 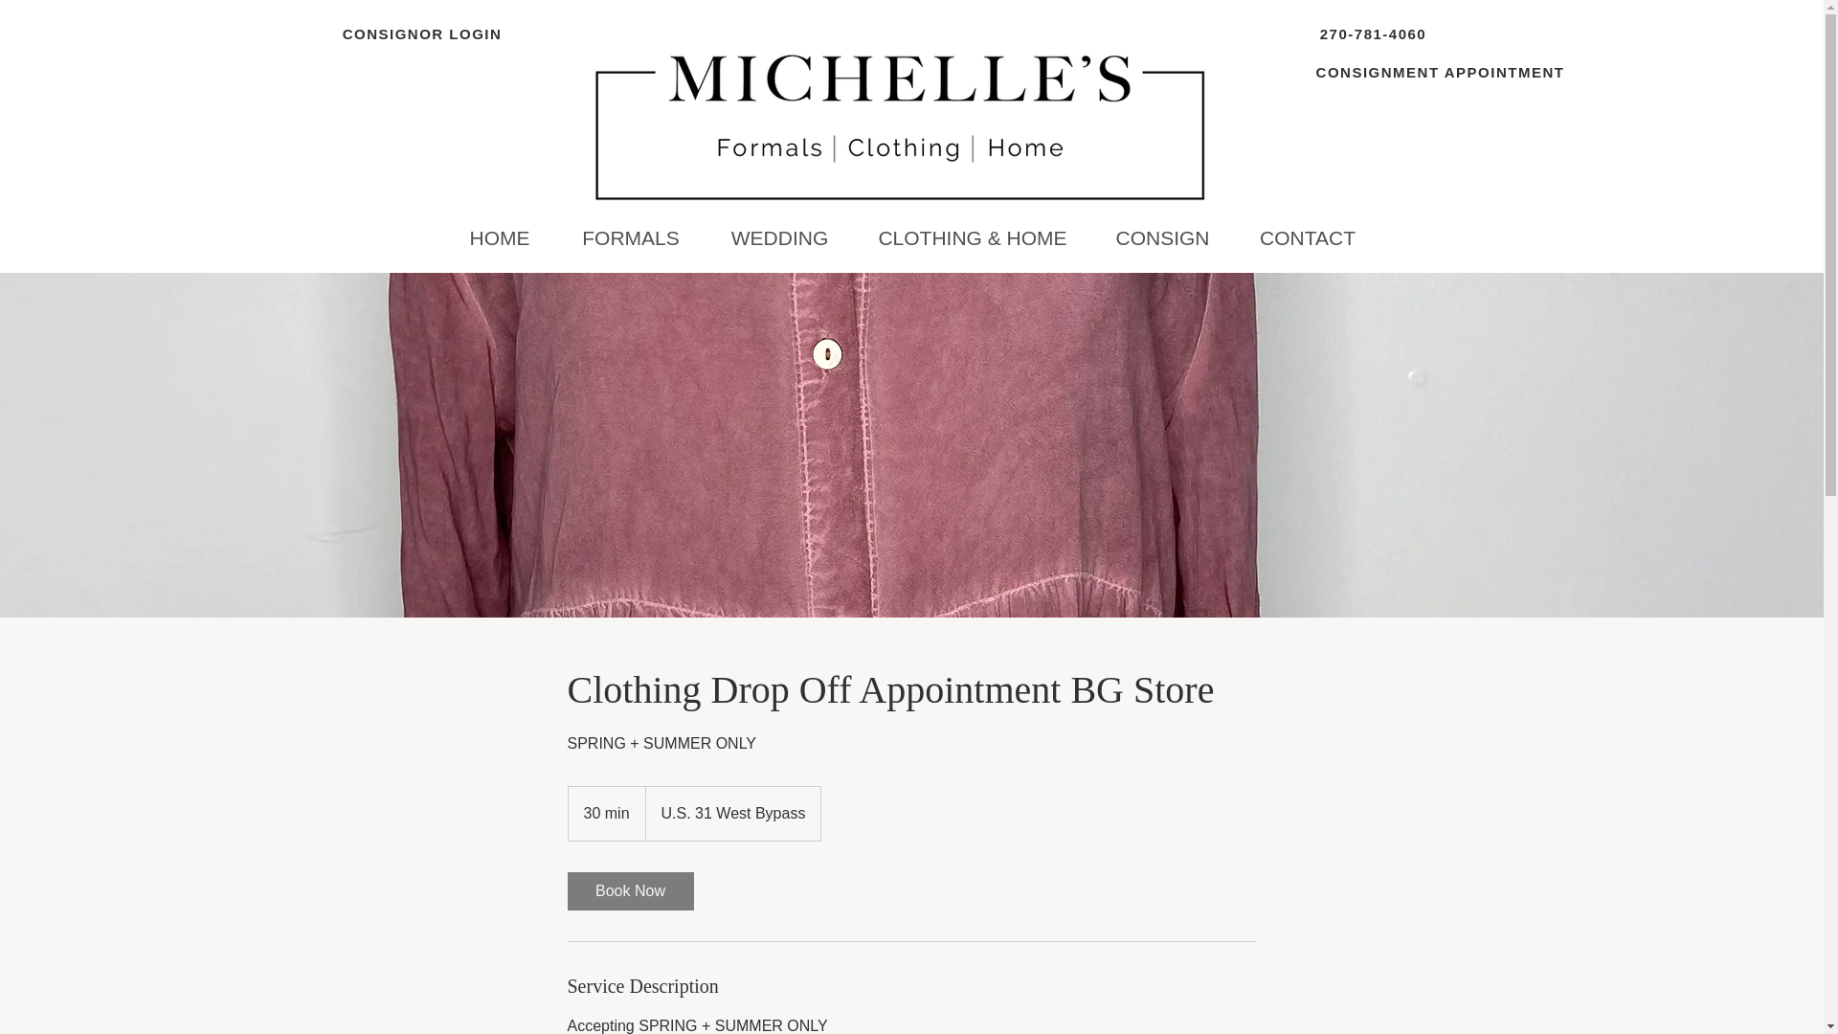 I want to click on MCB-Logo-Final-Web.png, so click(x=892, y=124).